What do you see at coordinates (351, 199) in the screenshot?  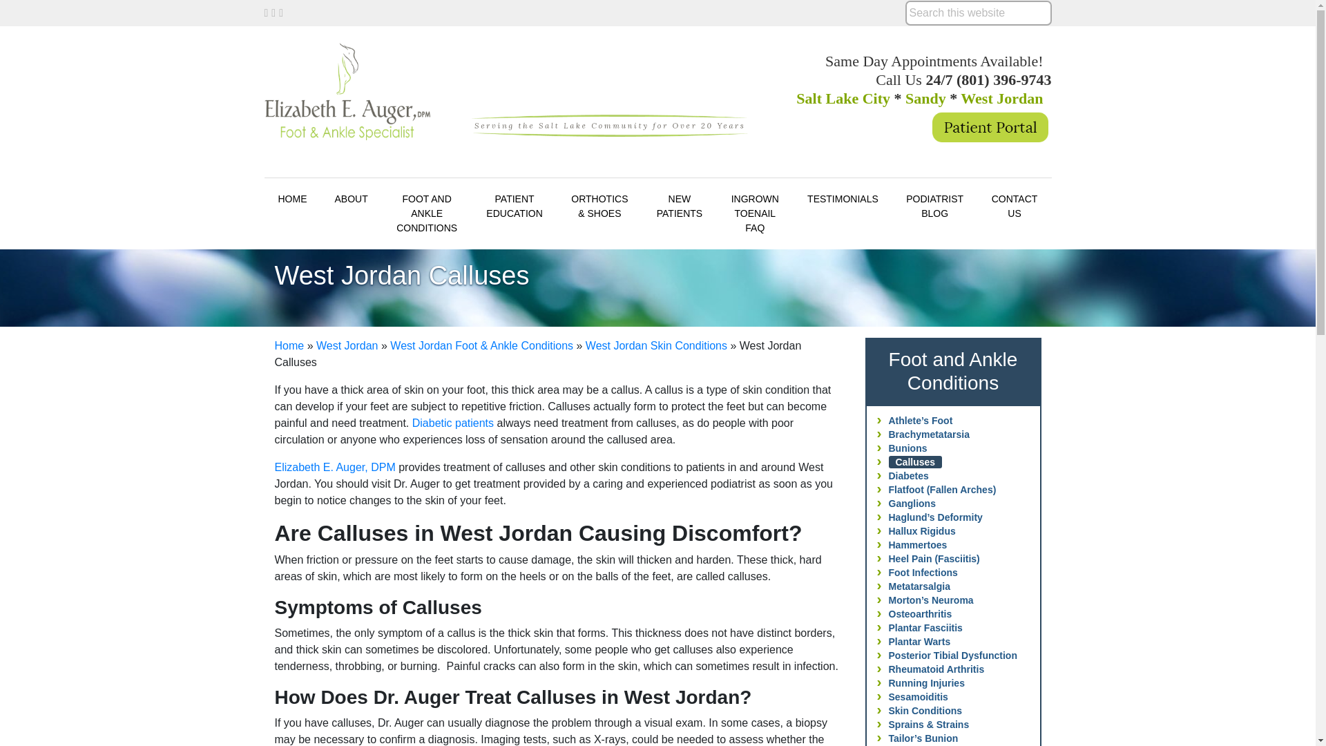 I see `ABOUT` at bounding box center [351, 199].